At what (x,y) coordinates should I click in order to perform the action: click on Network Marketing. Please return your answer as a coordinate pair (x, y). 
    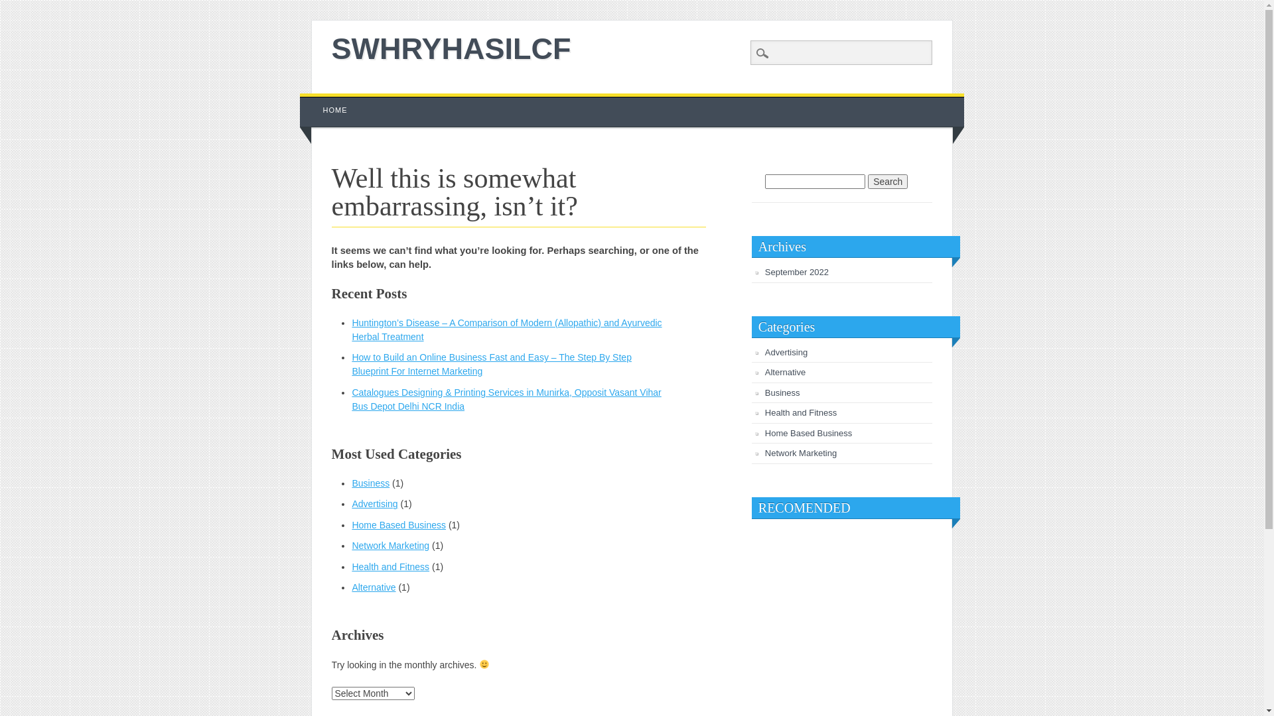
    Looking at the image, I should click on (801, 453).